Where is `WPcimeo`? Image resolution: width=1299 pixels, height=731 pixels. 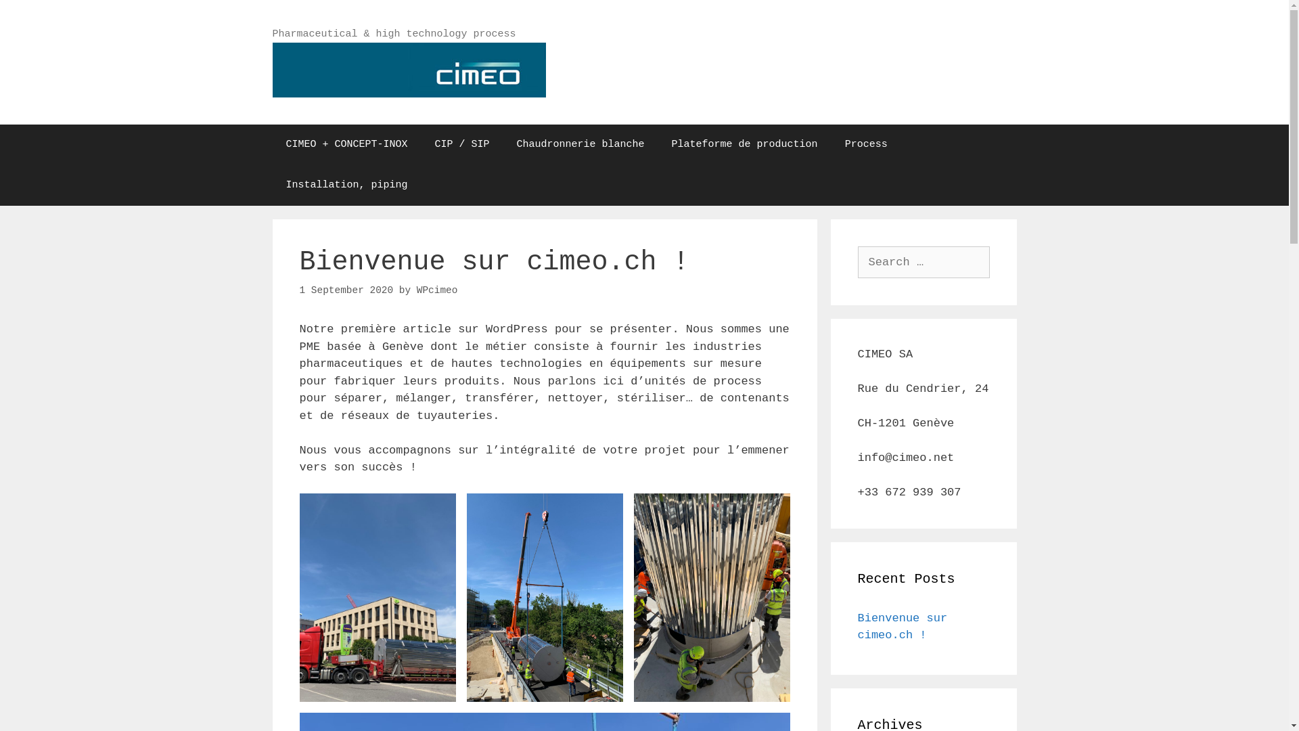
WPcimeo is located at coordinates (437, 290).